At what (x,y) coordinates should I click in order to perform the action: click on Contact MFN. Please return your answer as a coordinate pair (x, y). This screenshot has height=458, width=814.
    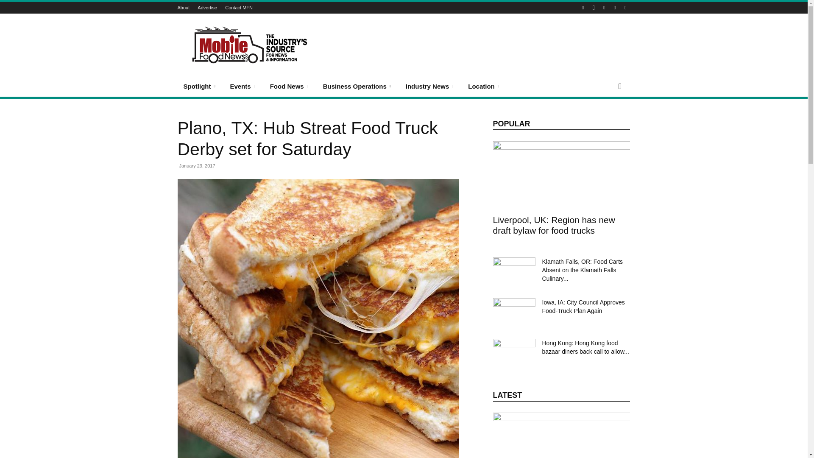
    Looking at the image, I should click on (239, 7).